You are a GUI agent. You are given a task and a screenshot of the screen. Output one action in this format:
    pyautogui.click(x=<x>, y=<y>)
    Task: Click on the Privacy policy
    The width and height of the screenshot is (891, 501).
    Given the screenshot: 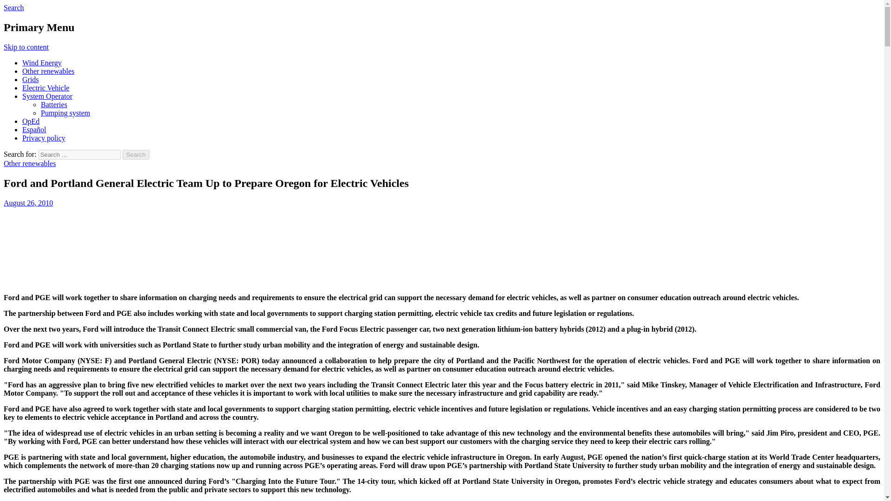 What is the action you would take?
    pyautogui.click(x=44, y=138)
    